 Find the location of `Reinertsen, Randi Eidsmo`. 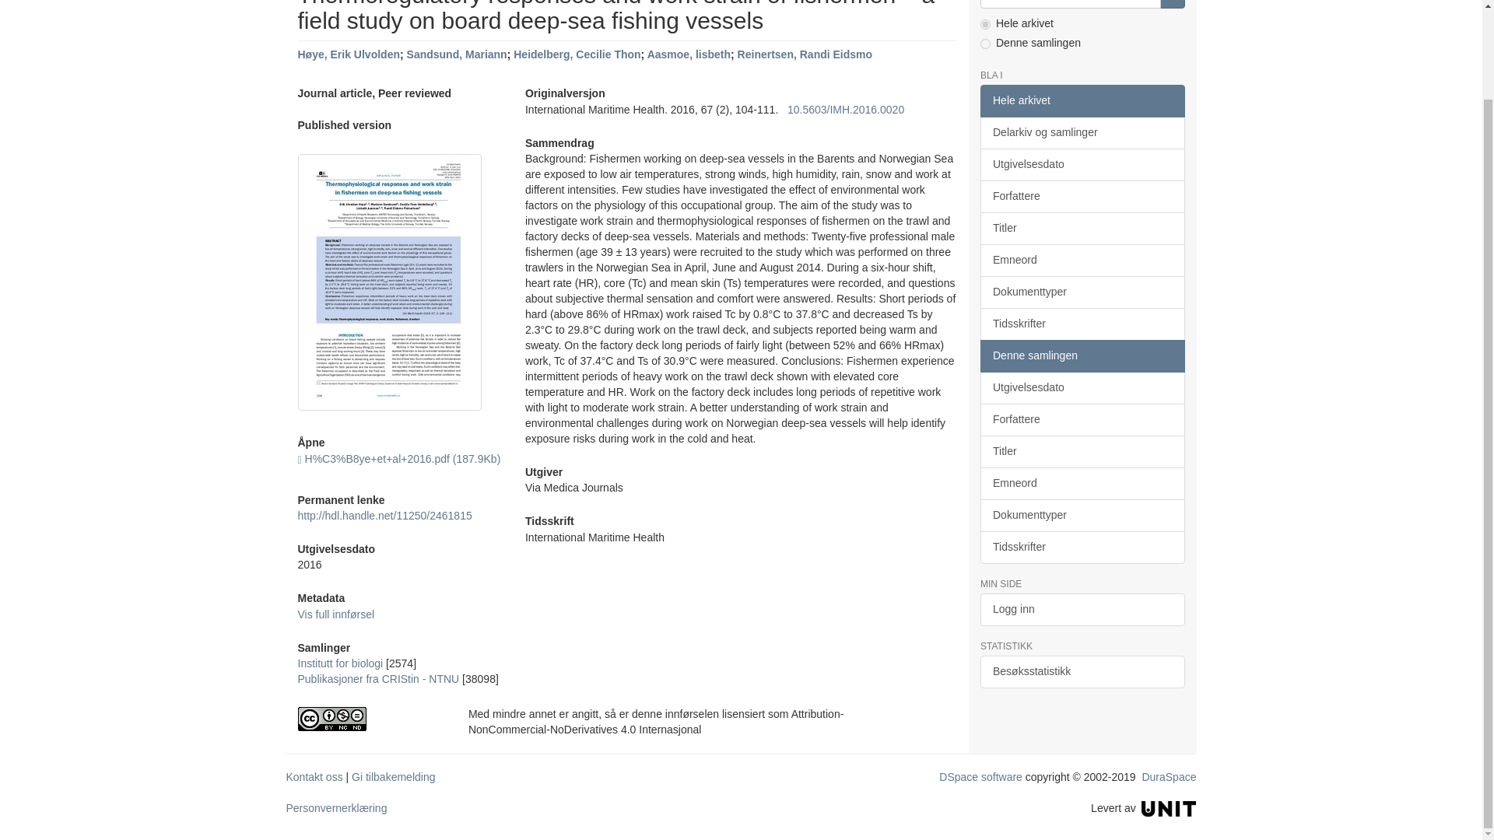

Reinertsen, Randi Eidsmo is located at coordinates (805, 54).